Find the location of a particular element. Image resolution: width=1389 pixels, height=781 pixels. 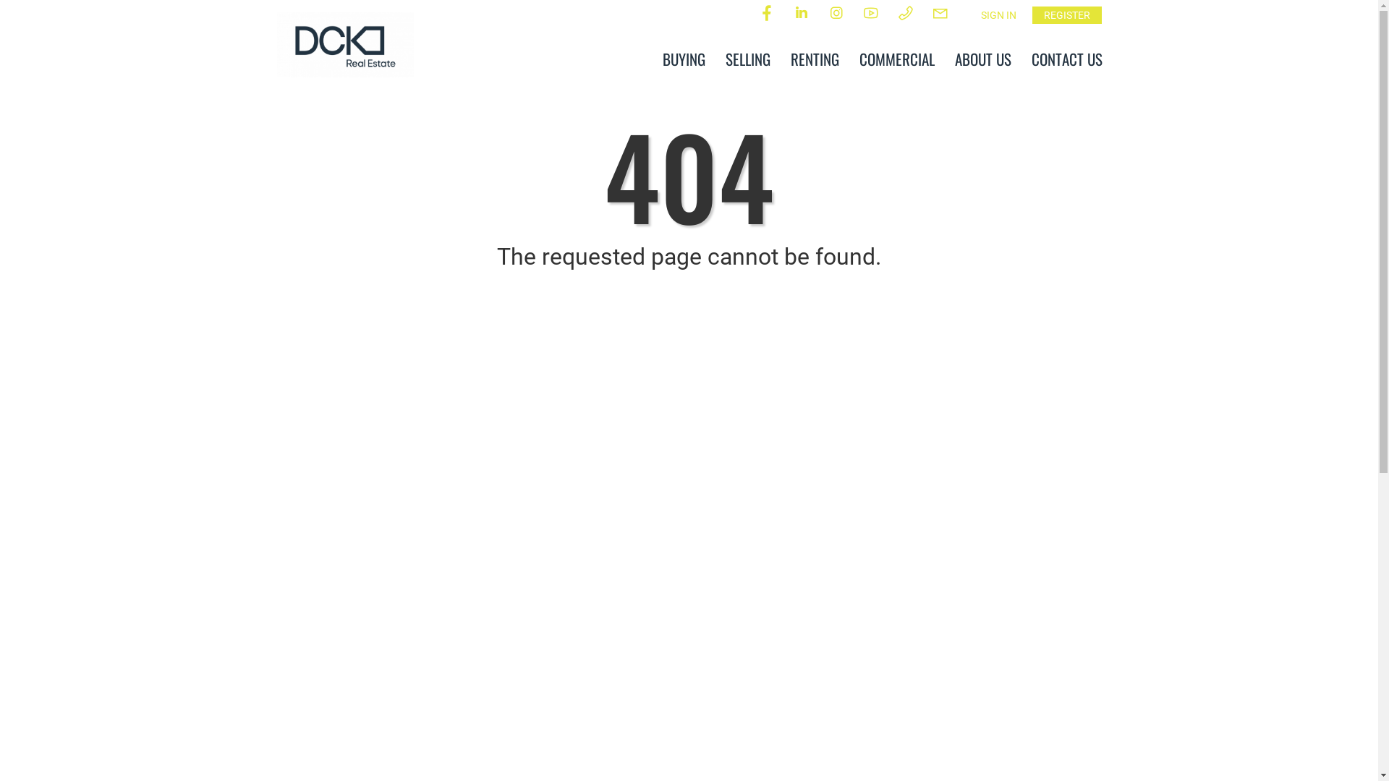

SELLING is located at coordinates (747, 59).